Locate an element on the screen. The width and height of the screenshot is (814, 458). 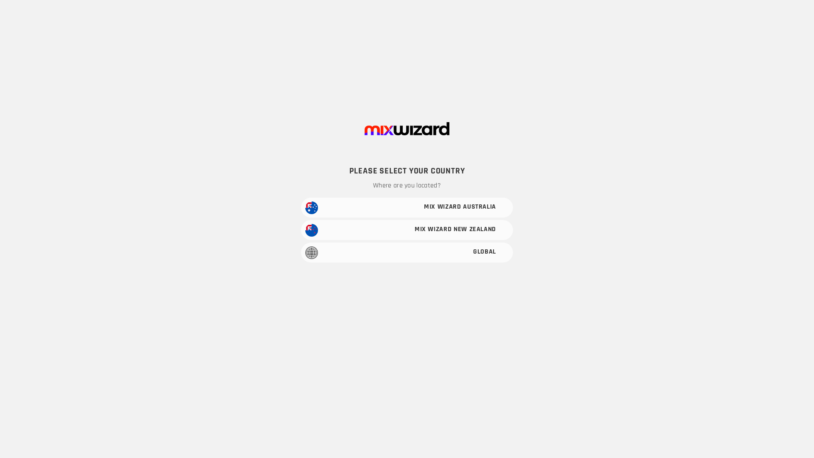
MIX WIZARD NEW ZEALAND is located at coordinates (407, 230).